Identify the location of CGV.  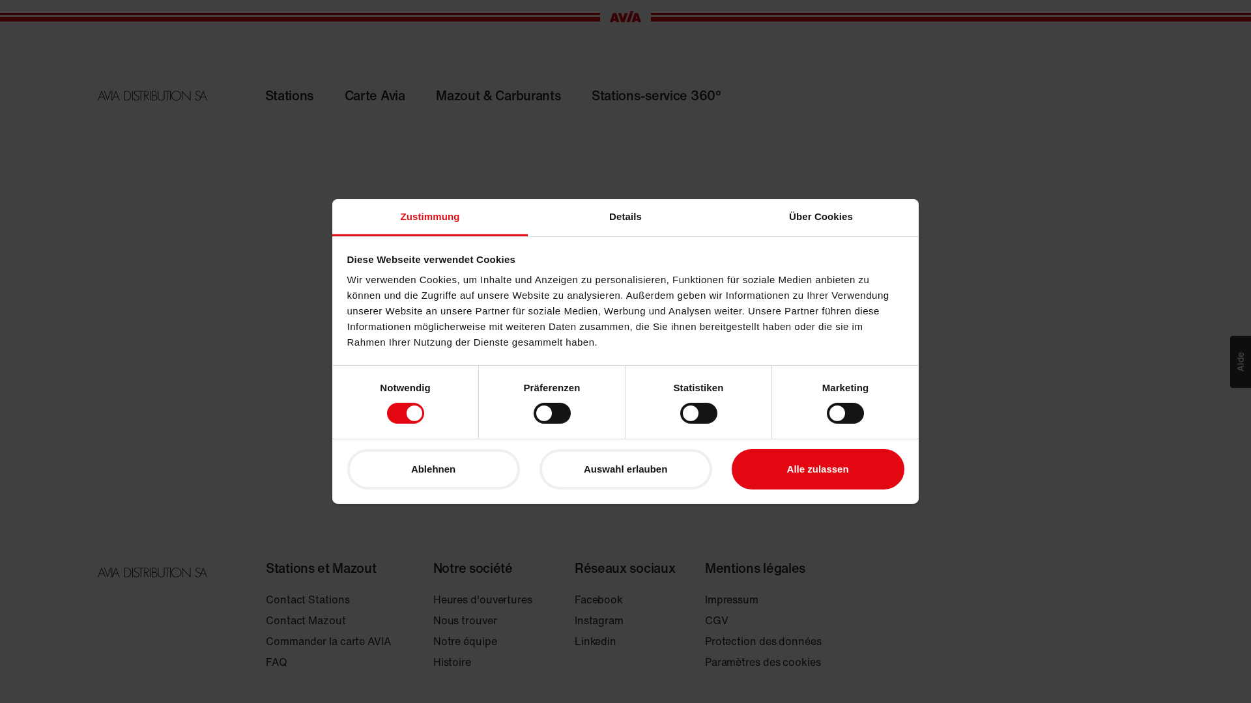
(764, 620).